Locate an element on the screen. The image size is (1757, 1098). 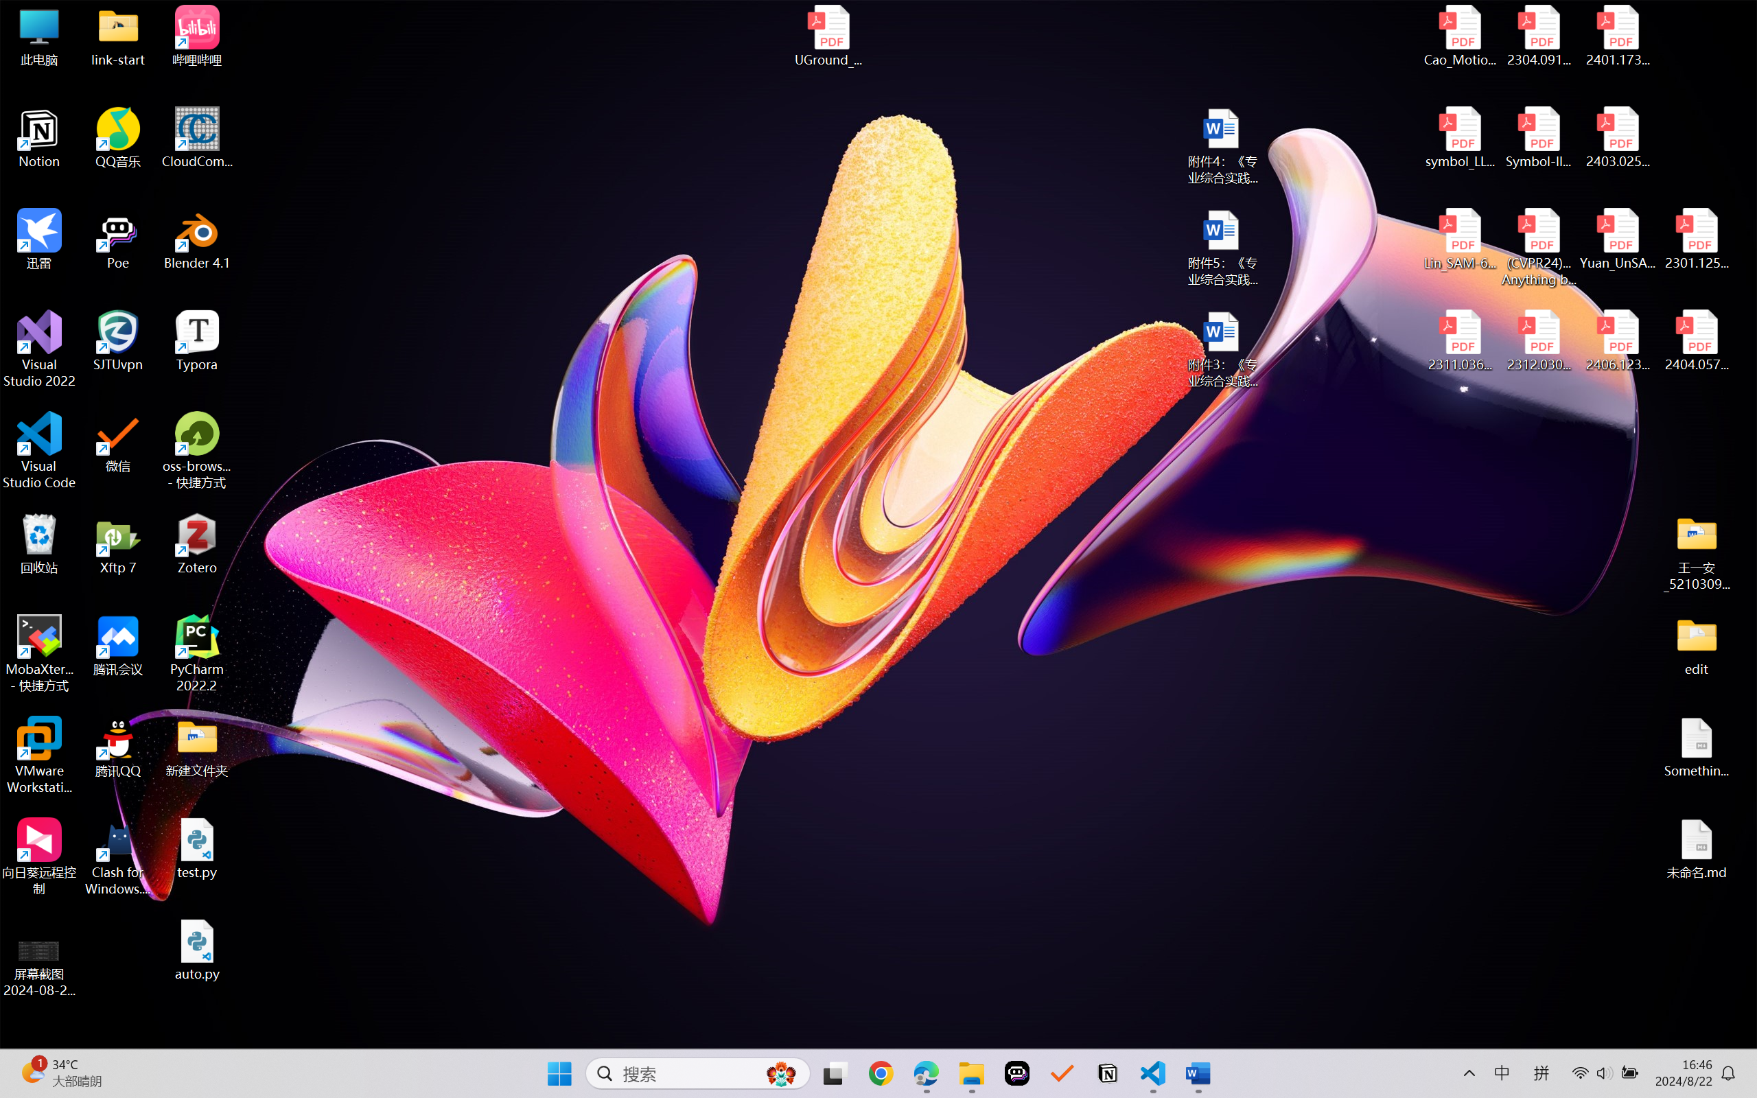
VMware Workstation Pro is located at coordinates (40, 756).